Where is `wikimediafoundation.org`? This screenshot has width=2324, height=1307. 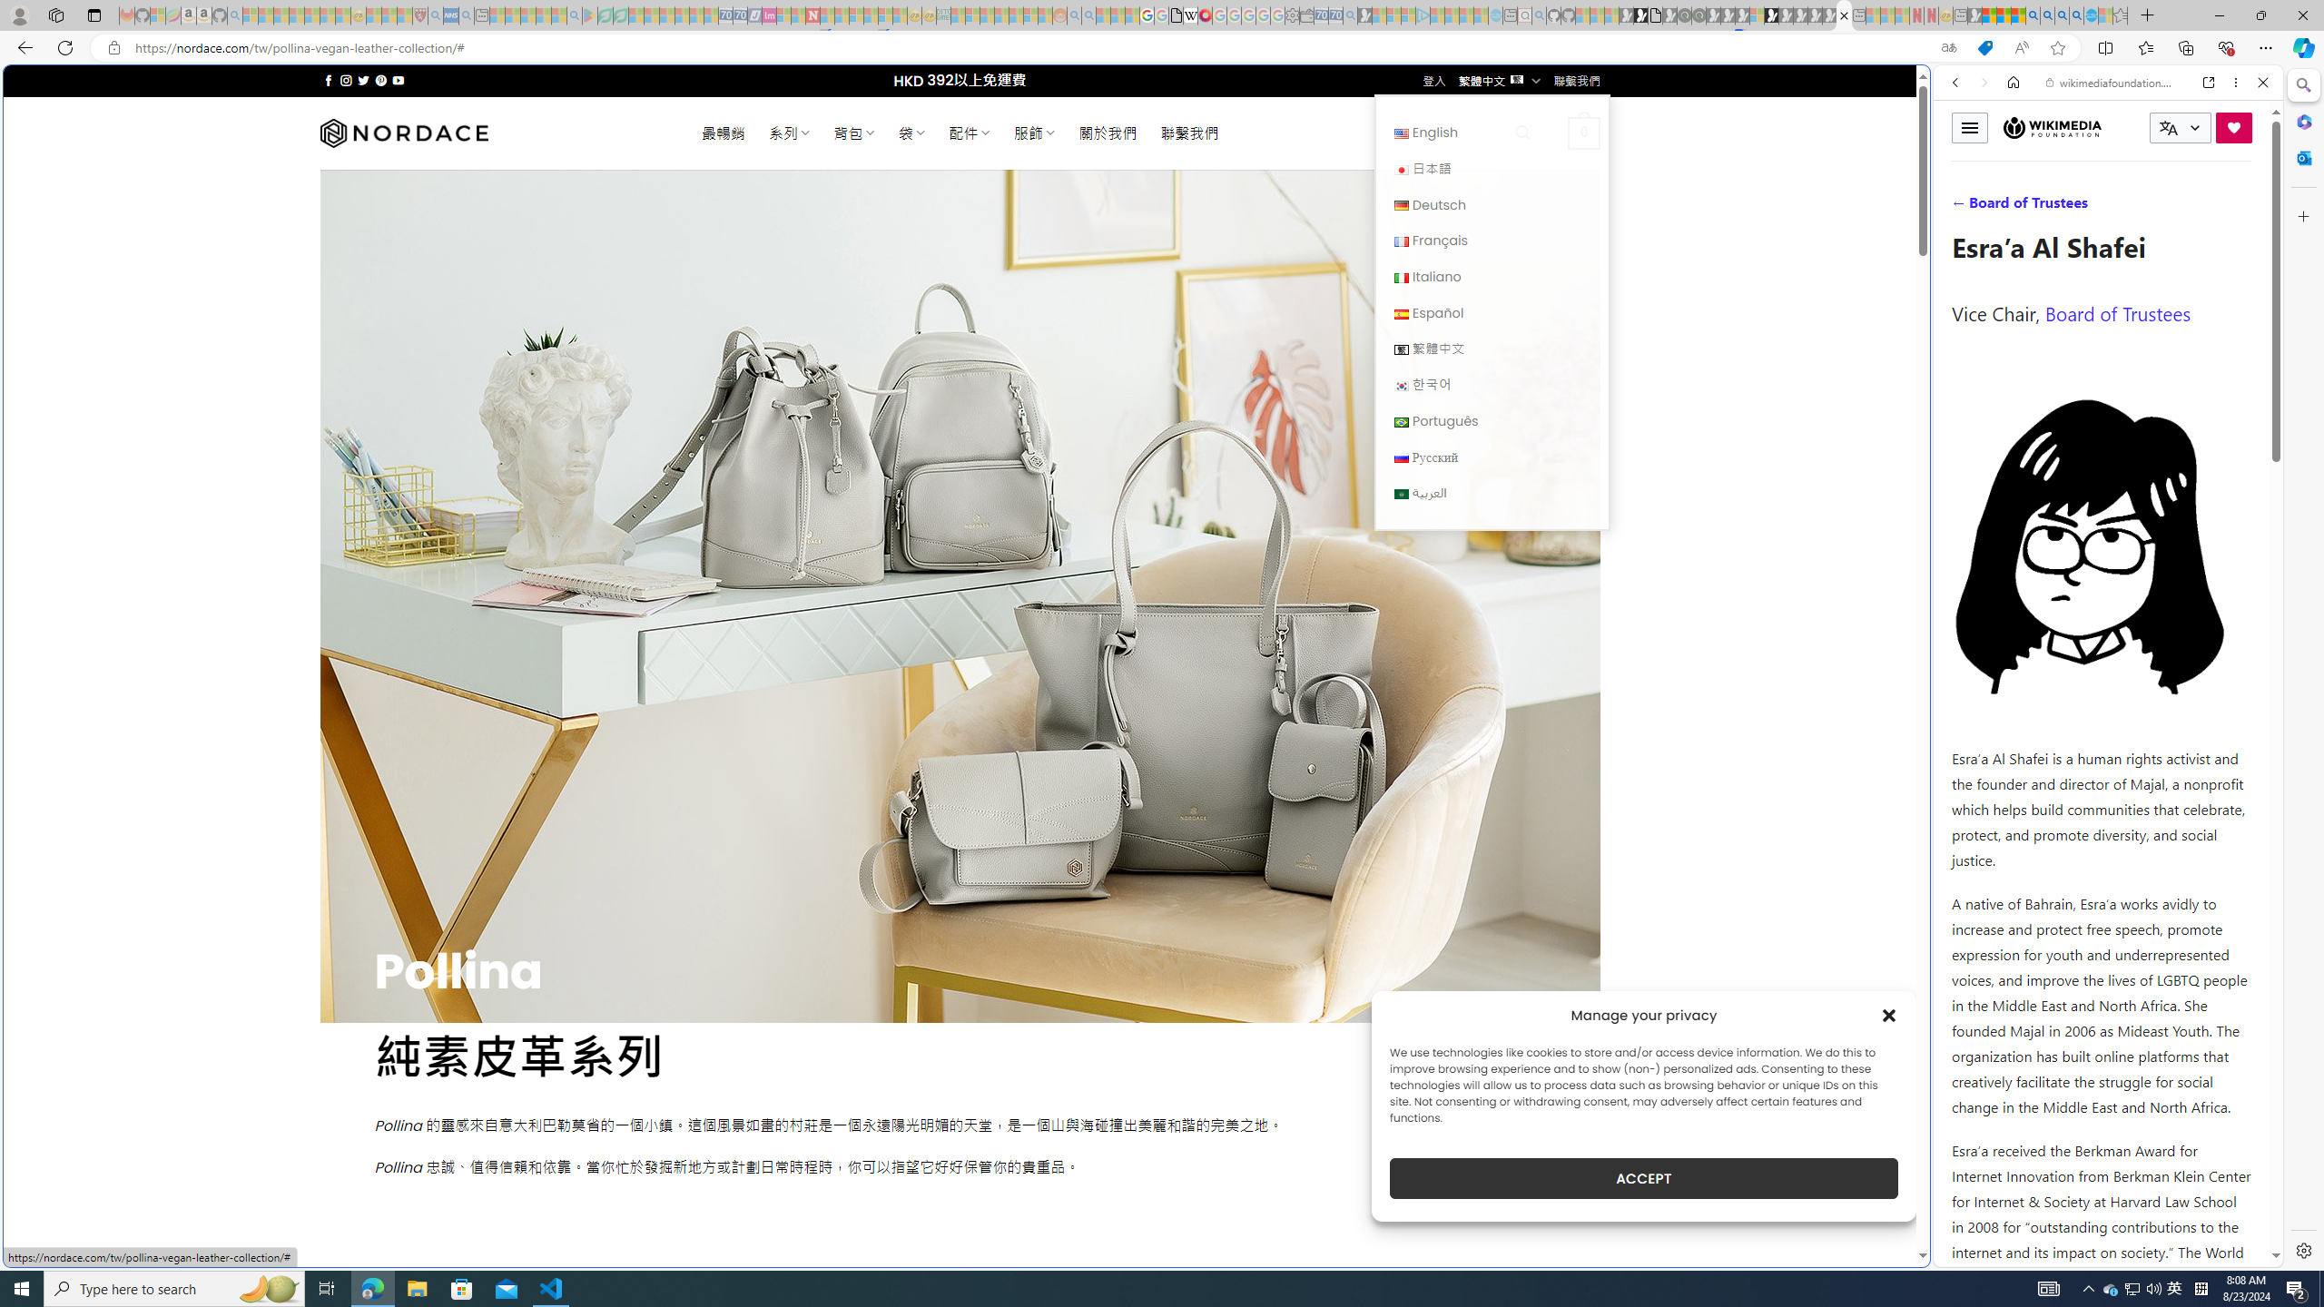 wikimediafoundation.org is located at coordinates (2112, 83).